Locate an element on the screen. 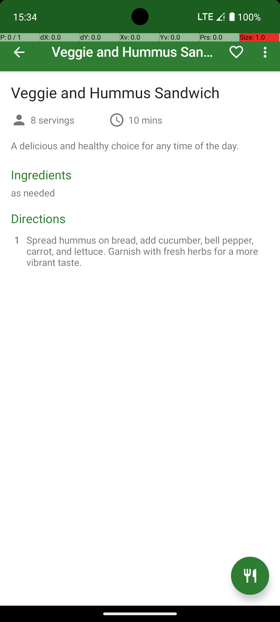 The height and width of the screenshot is (622, 280). Veggie and Hummus Sandwich is located at coordinates (140, 36).